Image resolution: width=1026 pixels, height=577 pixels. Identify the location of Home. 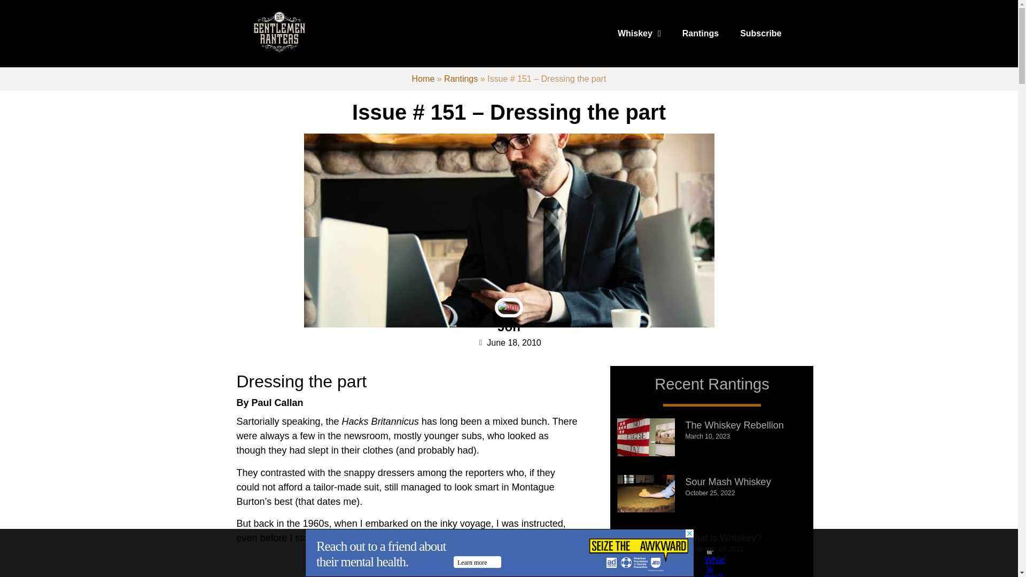
(423, 79).